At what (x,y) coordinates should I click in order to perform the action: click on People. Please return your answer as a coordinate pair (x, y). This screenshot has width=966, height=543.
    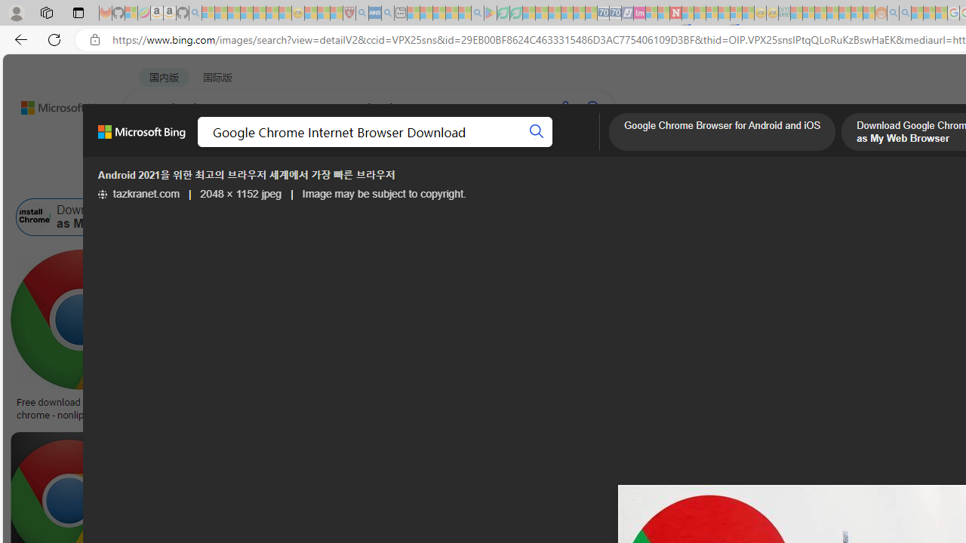
    Looking at the image, I should click on (393, 179).